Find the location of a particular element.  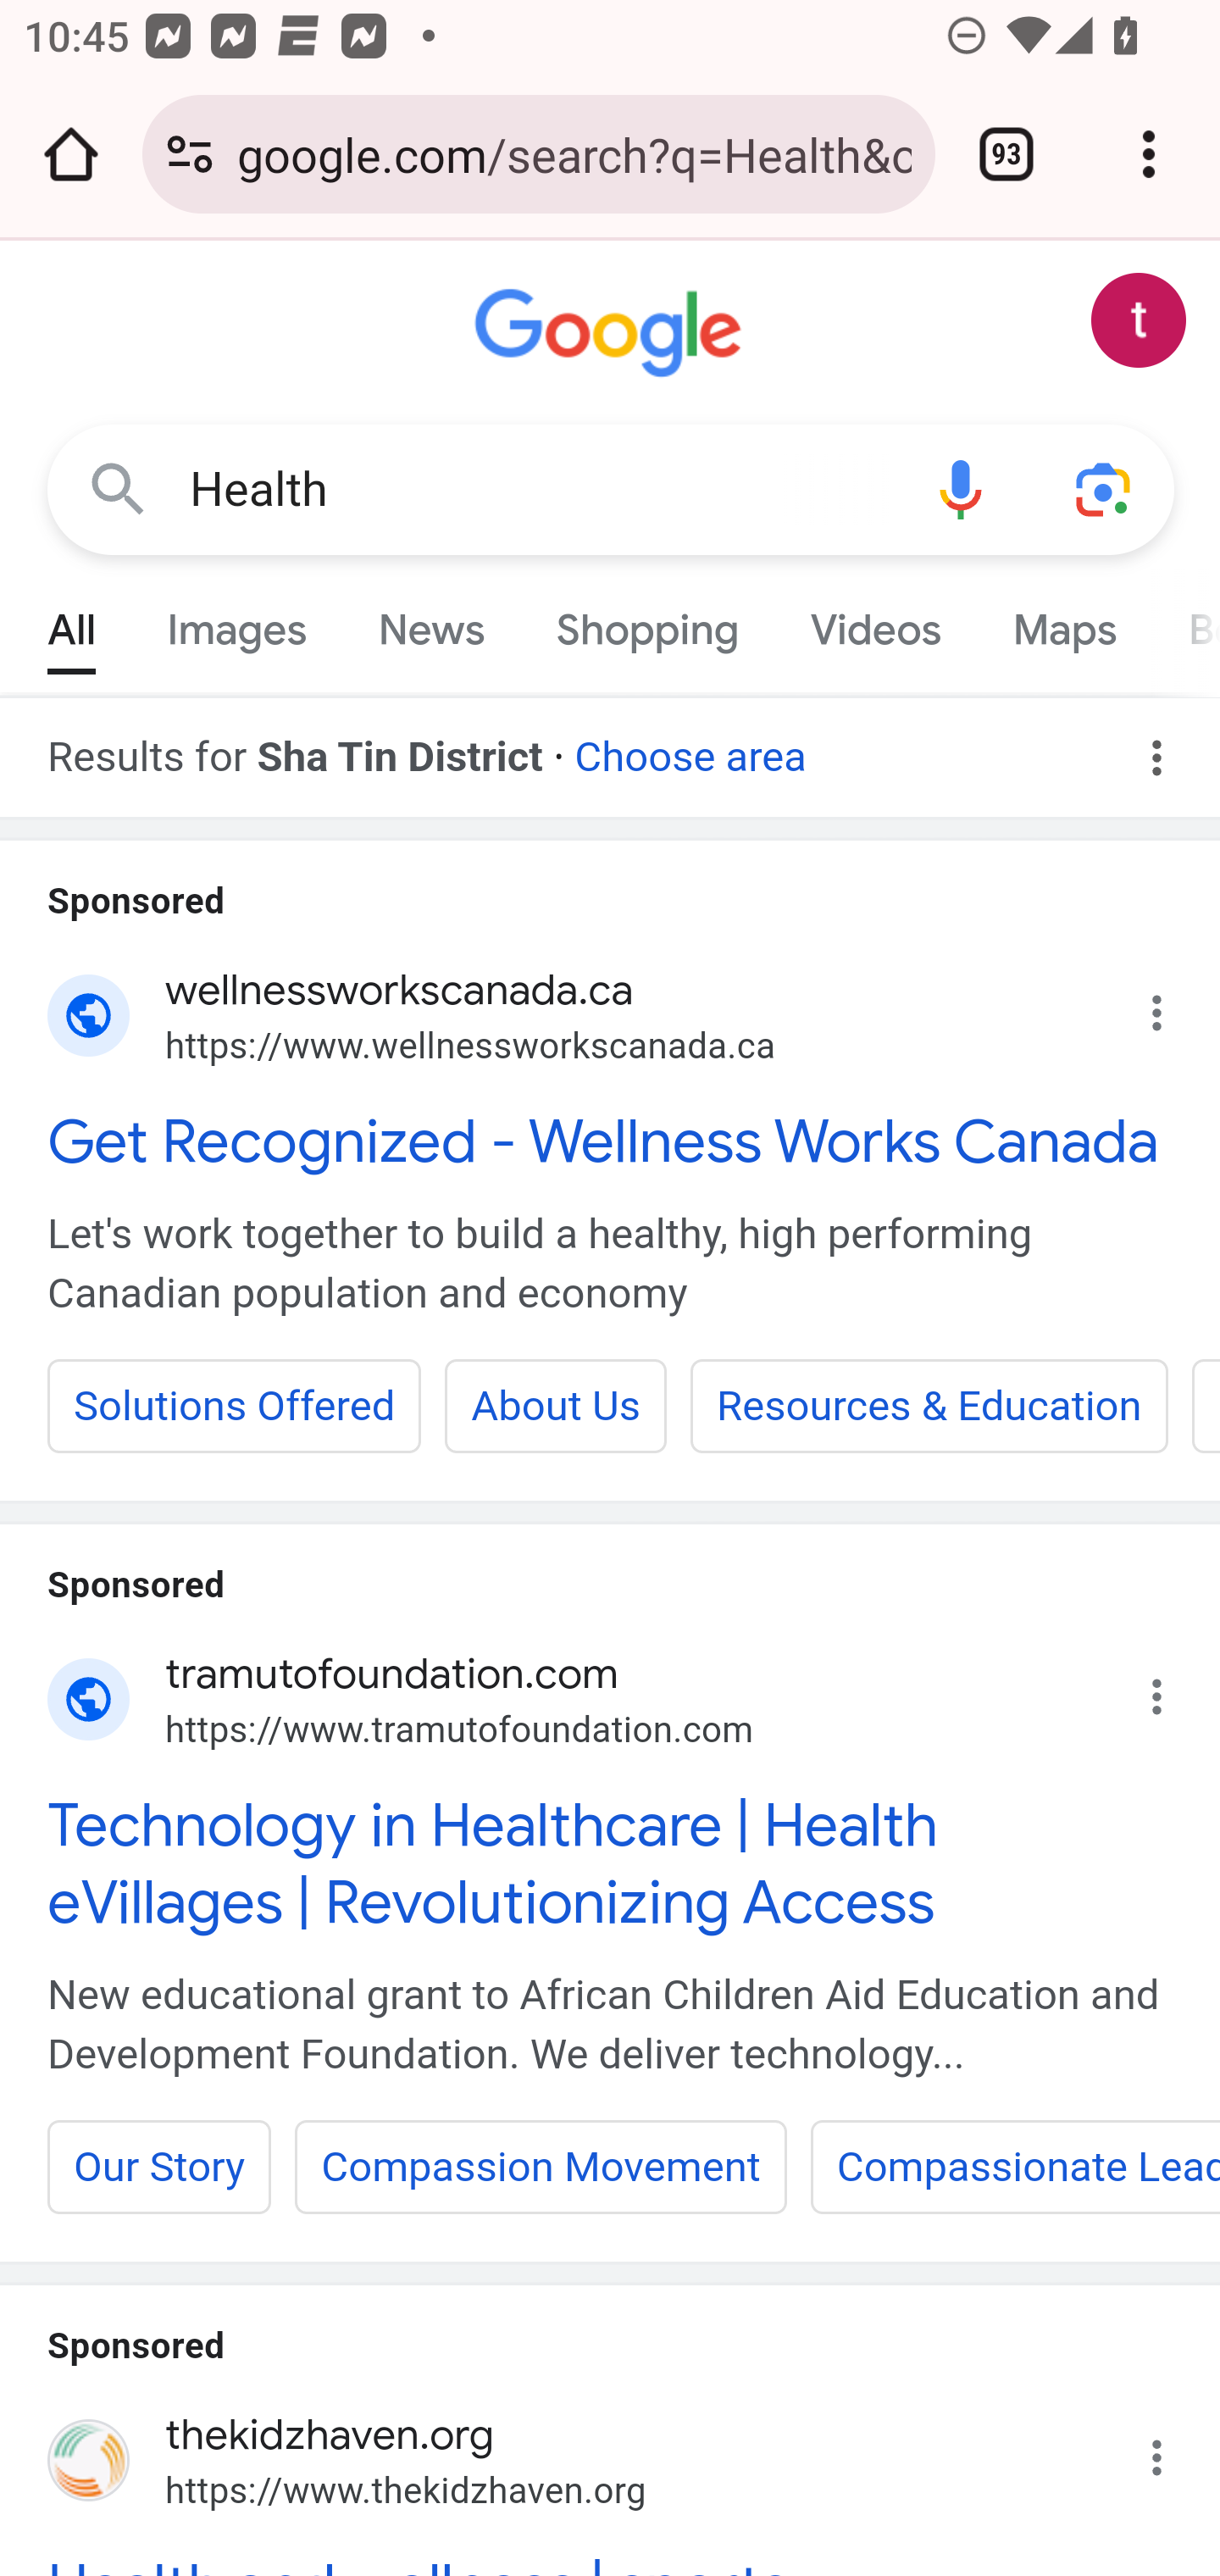

About Us is located at coordinates (557, 1407).